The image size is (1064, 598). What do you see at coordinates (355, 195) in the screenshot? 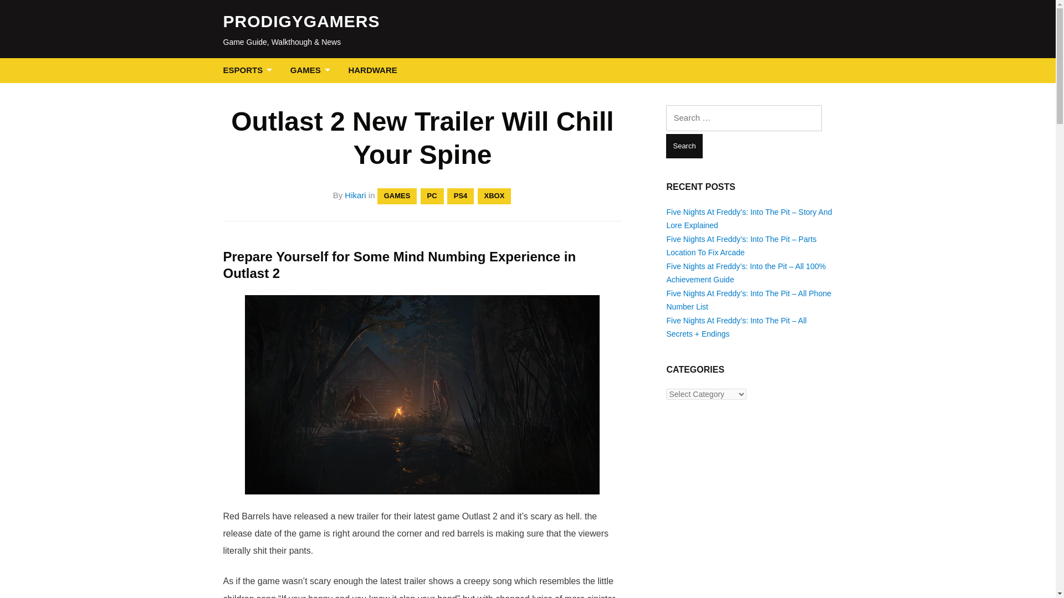
I see `Hikari` at bounding box center [355, 195].